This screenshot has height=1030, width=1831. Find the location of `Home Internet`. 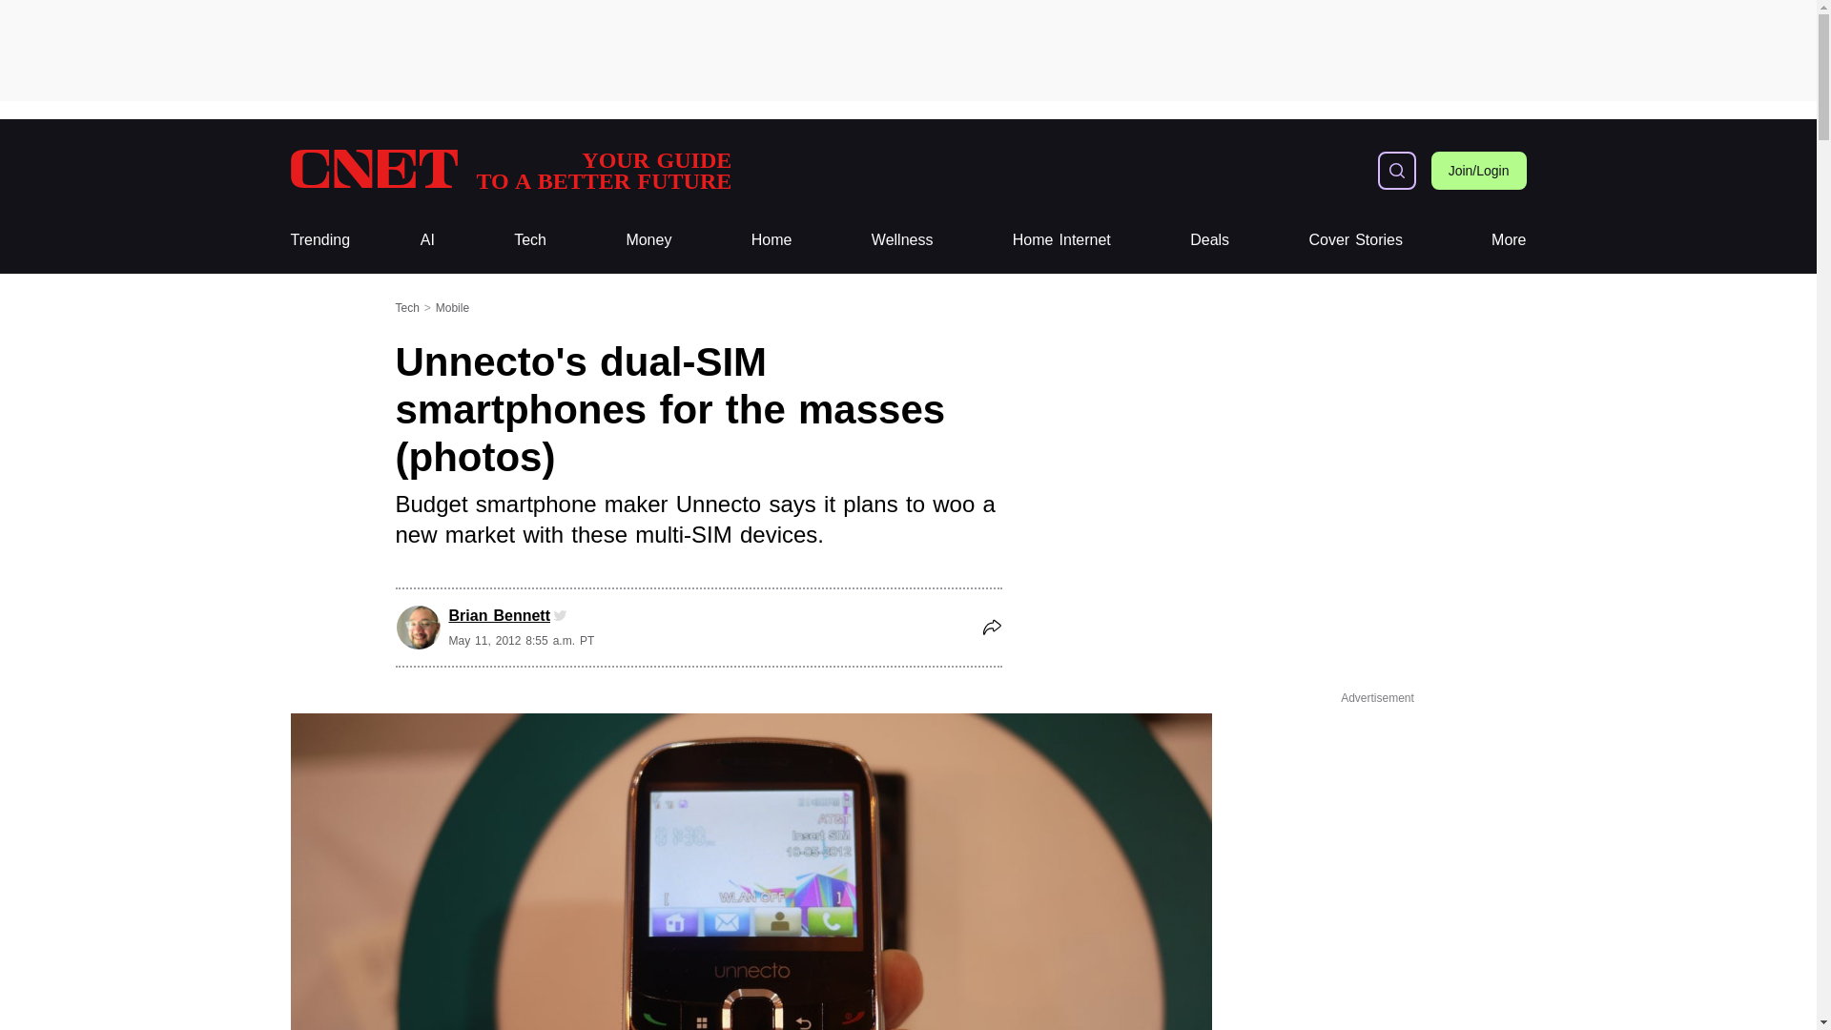

Home Internet is located at coordinates (1061, 240).